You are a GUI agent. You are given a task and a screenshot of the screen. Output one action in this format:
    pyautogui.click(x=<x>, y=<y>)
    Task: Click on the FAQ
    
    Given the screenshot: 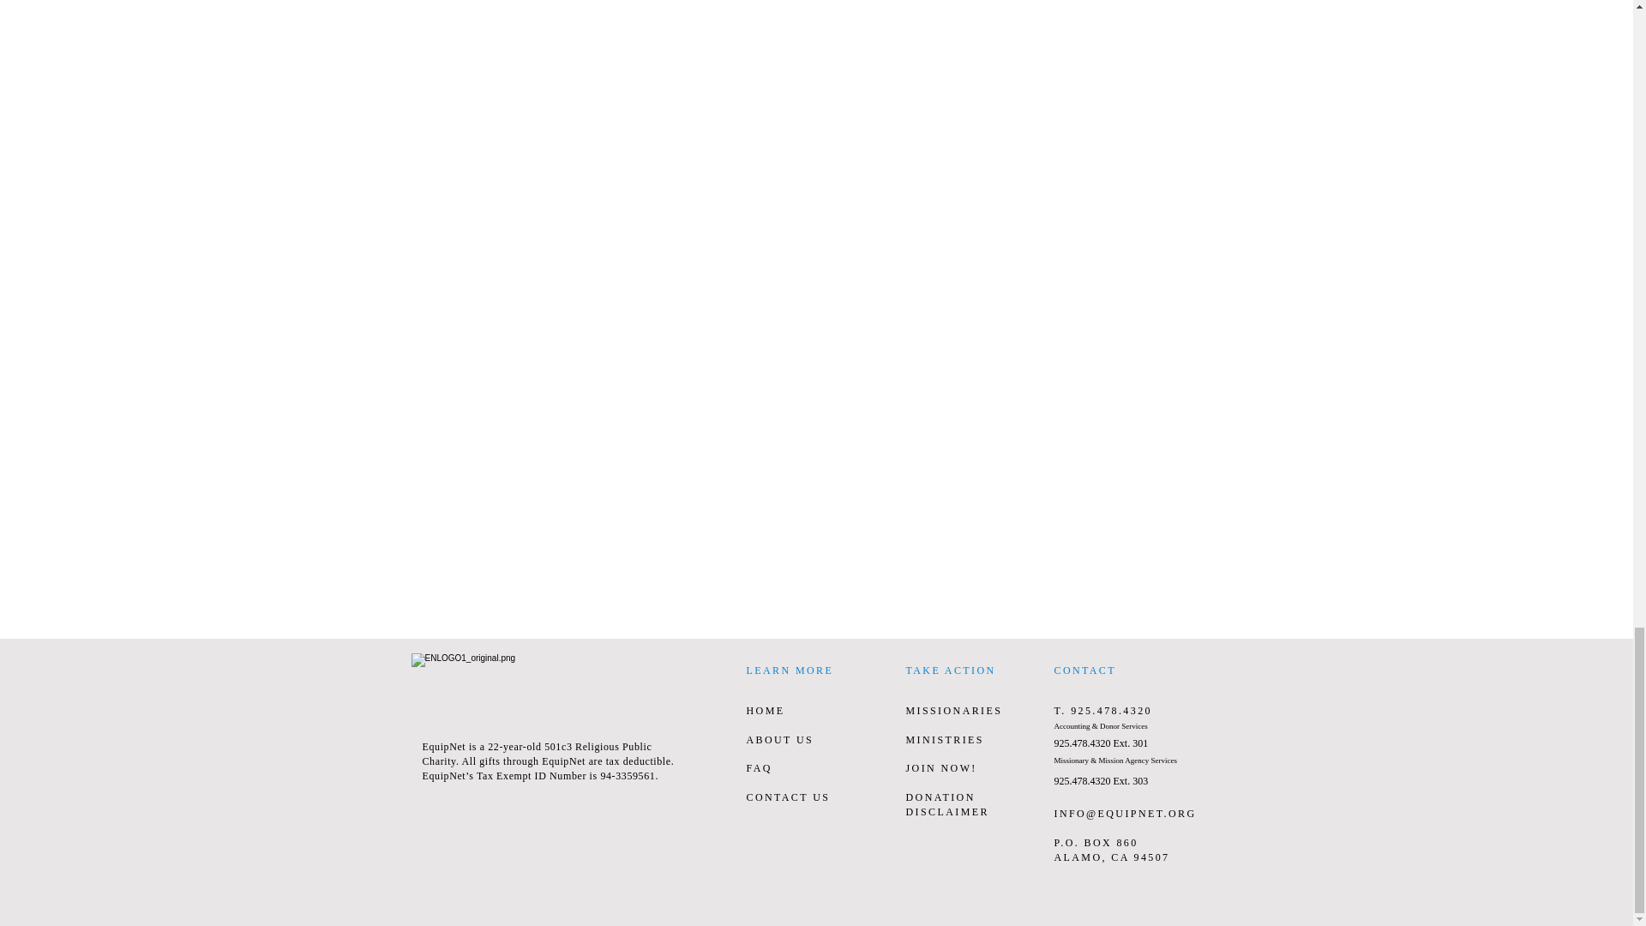 What is the action you would take?
    pyautogui.click(x=758, y=767)
    